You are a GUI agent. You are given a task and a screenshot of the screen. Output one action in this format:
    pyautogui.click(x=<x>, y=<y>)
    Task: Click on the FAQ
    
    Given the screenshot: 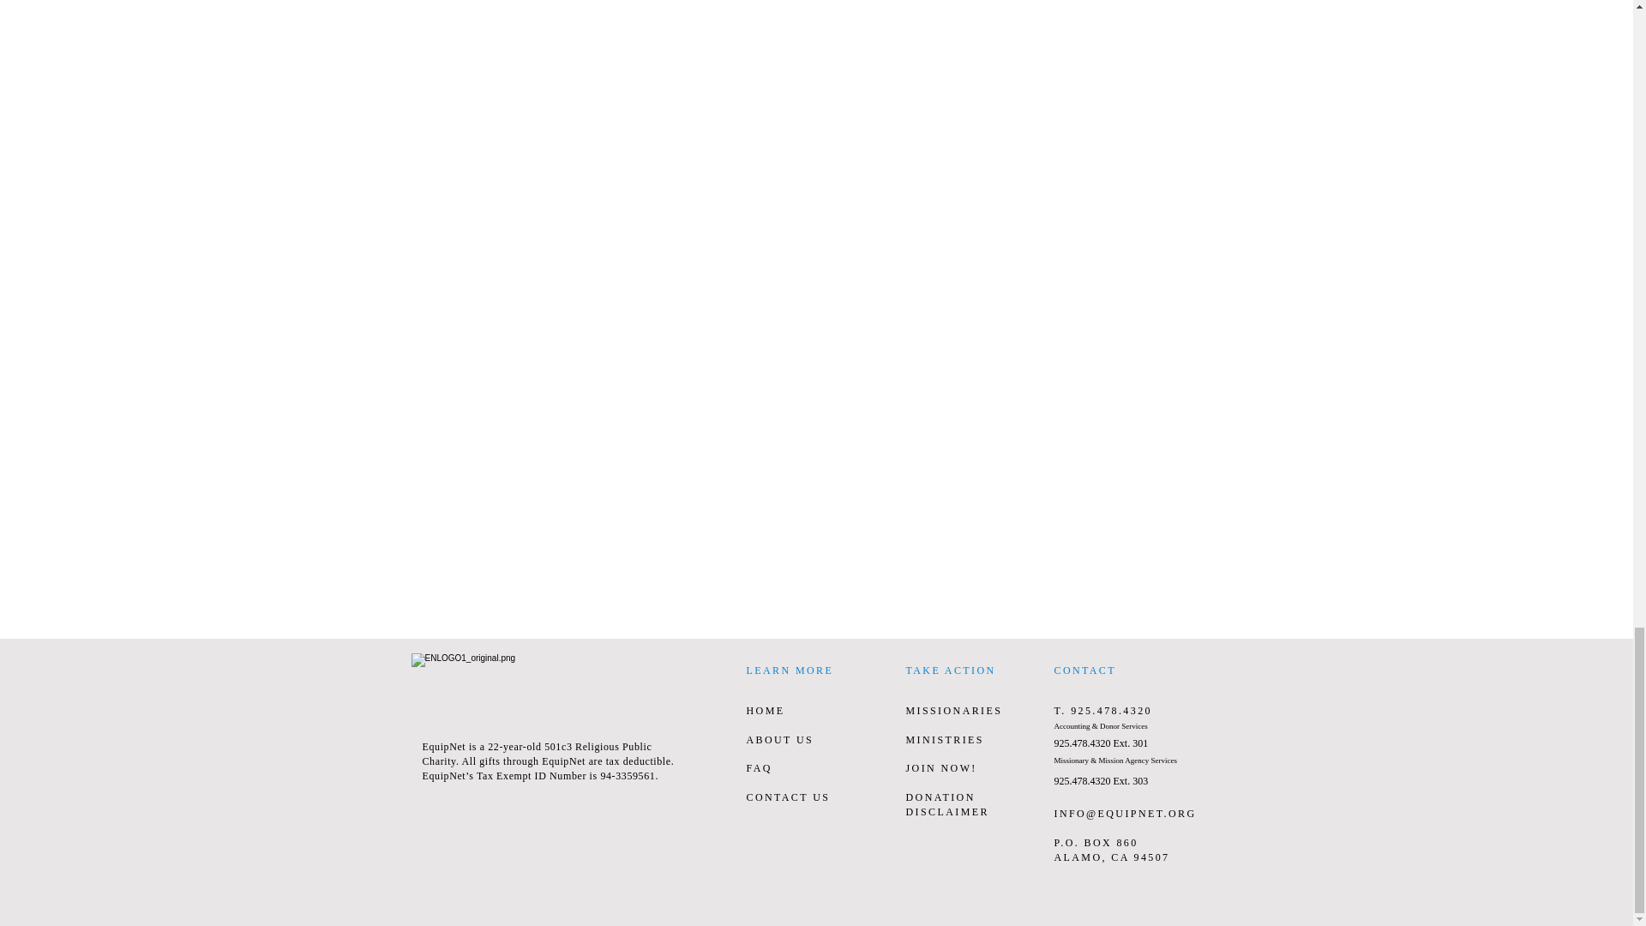 What is the action you would take?
    pyautogui.click(x=758, y=767)
    